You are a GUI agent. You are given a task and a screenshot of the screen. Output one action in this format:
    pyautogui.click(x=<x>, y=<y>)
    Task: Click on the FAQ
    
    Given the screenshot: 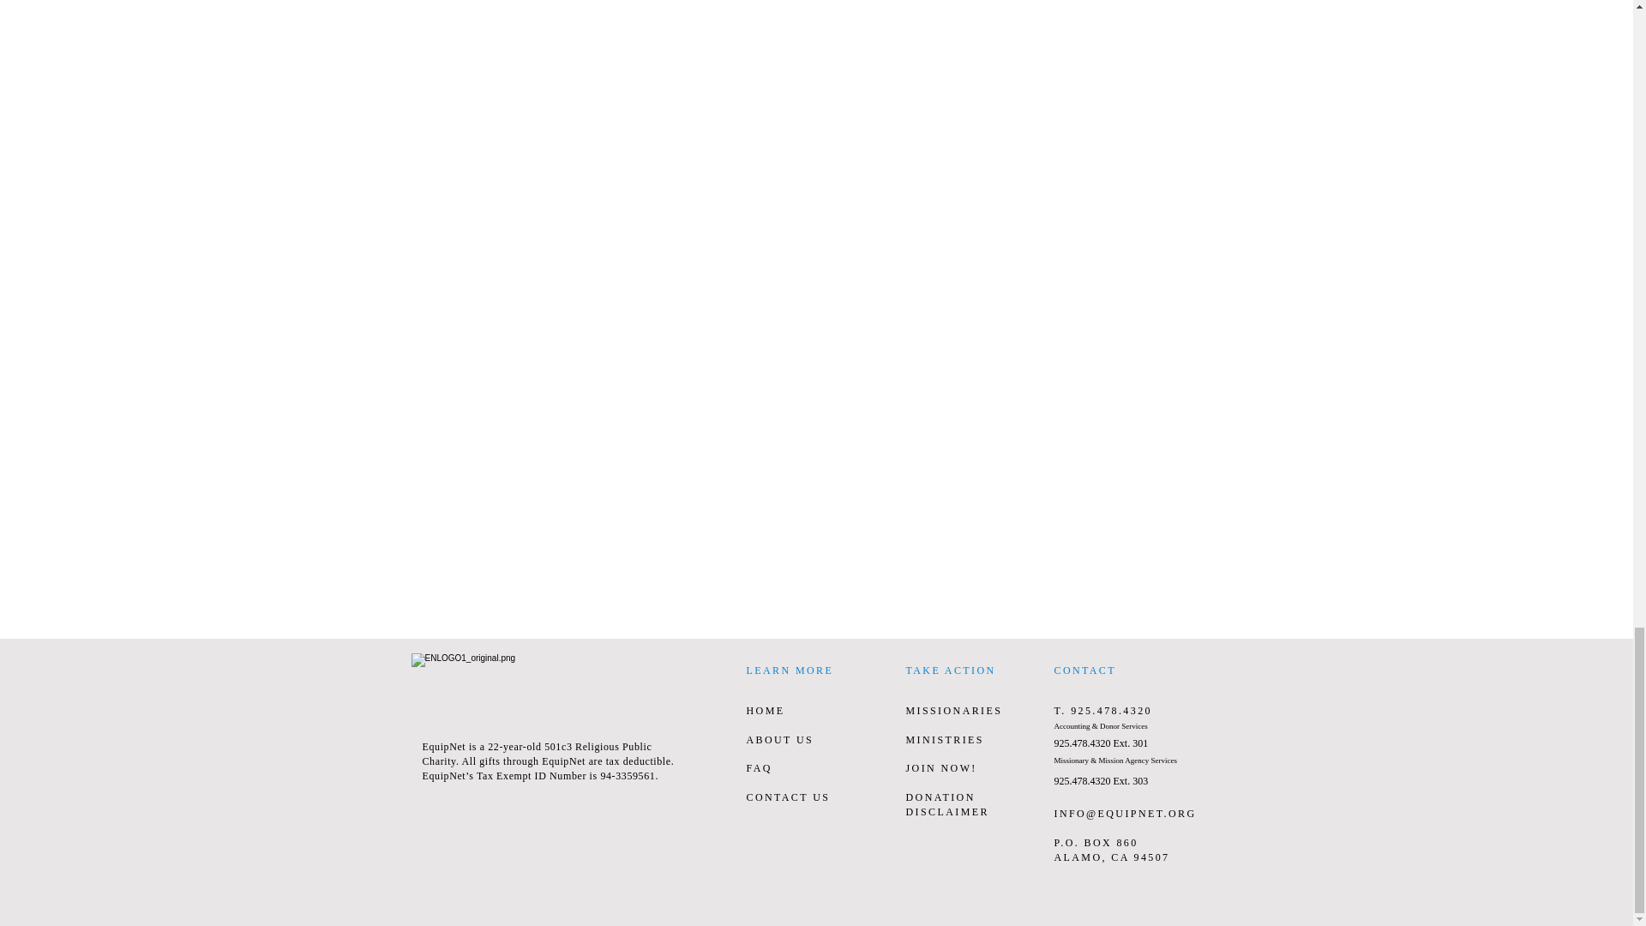 What is the action you would take?
    pyautogui.click(x=758, y=767)
    